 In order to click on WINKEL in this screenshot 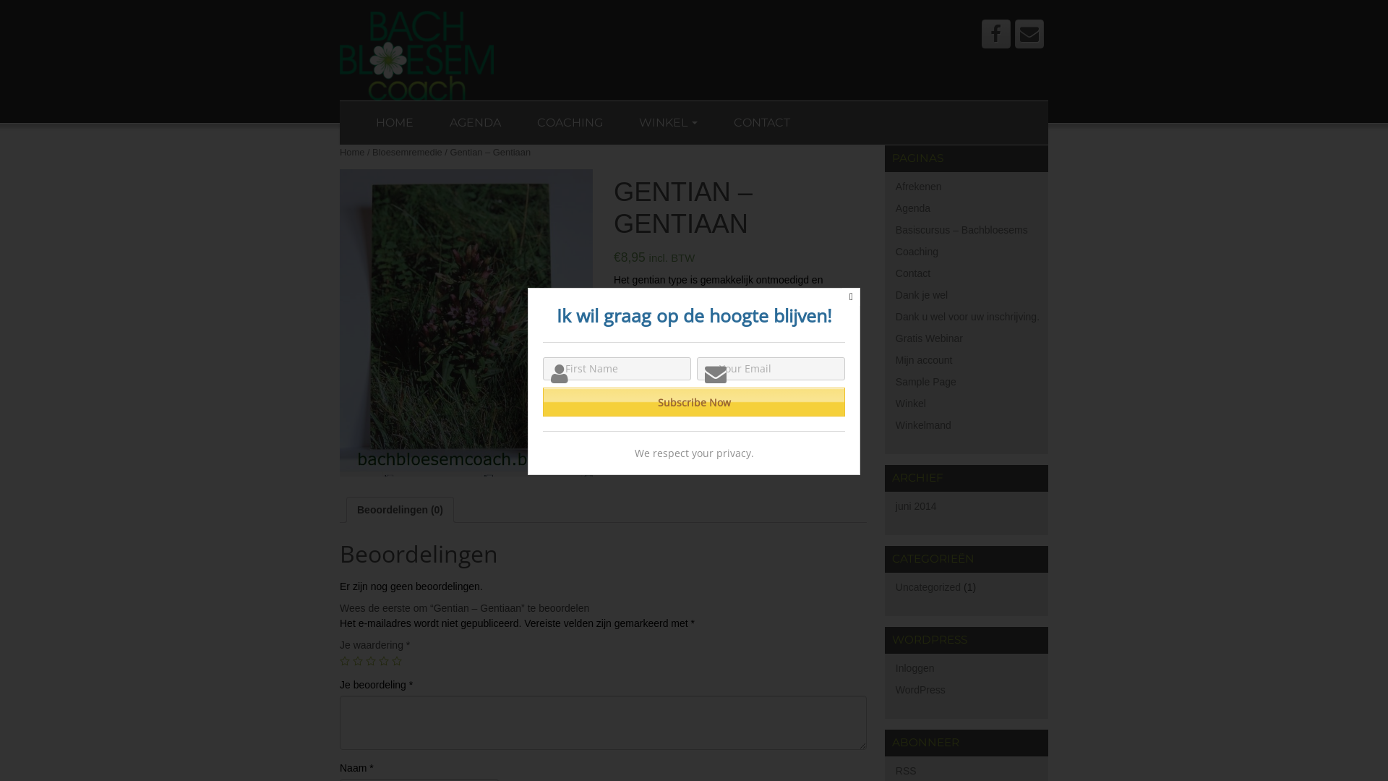, I will do `click(668, 123)`.